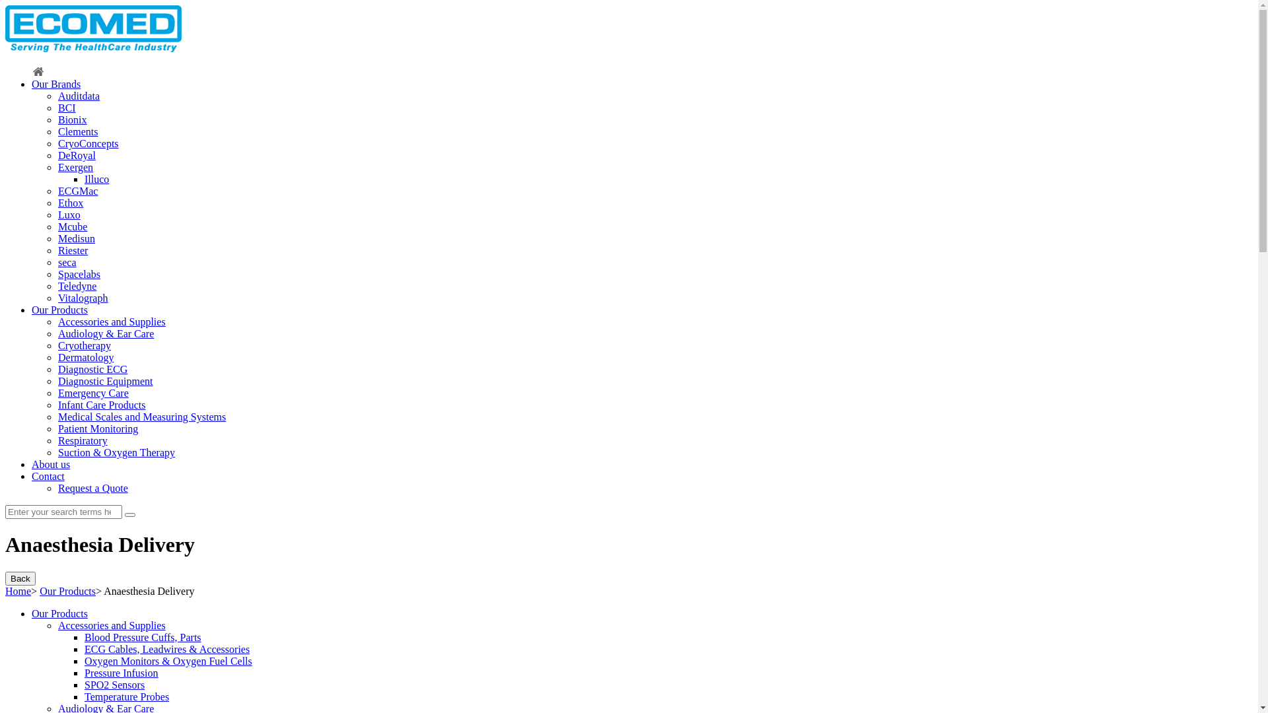 The width and height of the screenshot is (1268, 713). What do you see at coordinates (102, 405) in the screenshot?
I see `Infant Care Products` at bounding box center [102, 405].